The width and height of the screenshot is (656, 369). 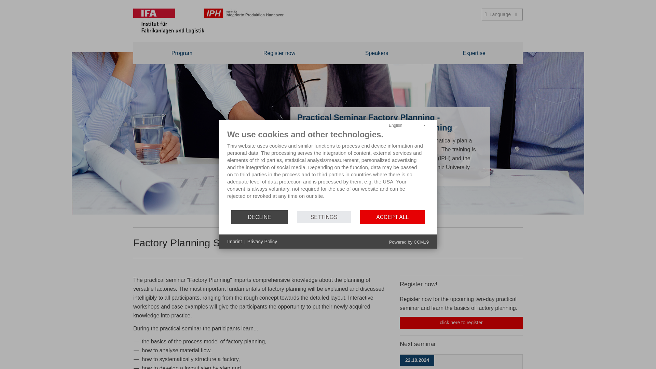 I want to click on click here to register, so click(x=502, y=14).